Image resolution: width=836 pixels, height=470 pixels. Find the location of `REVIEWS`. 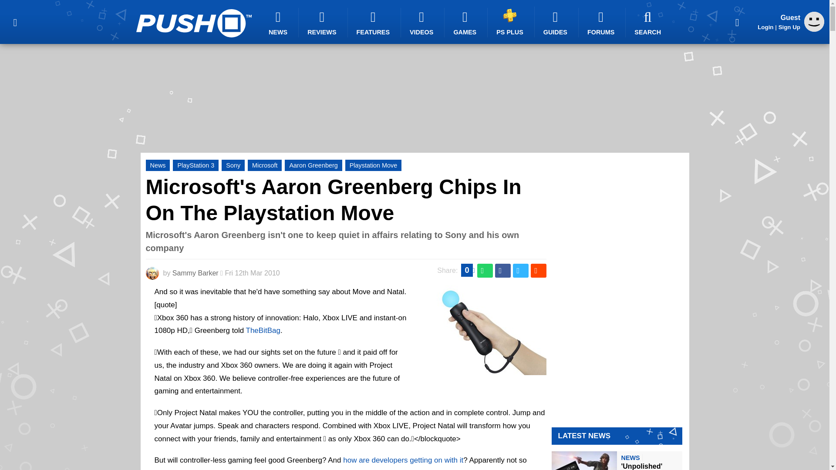

REVIEWS is located at coordinates (323, 23).